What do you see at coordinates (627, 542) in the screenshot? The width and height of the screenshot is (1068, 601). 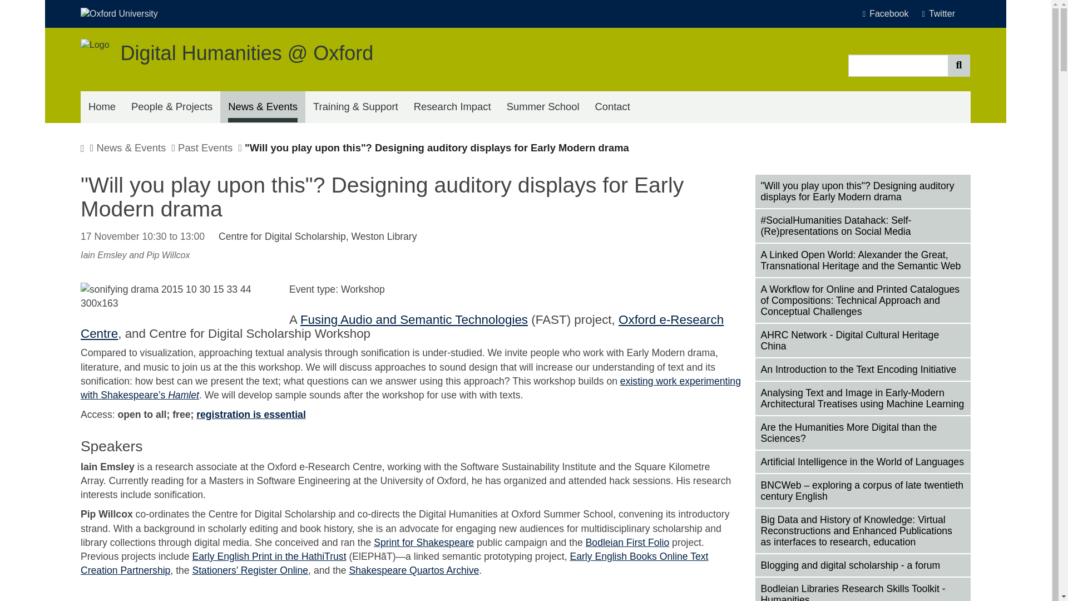 I see `Bodleian First Folio` at bounding box center [627, 542].